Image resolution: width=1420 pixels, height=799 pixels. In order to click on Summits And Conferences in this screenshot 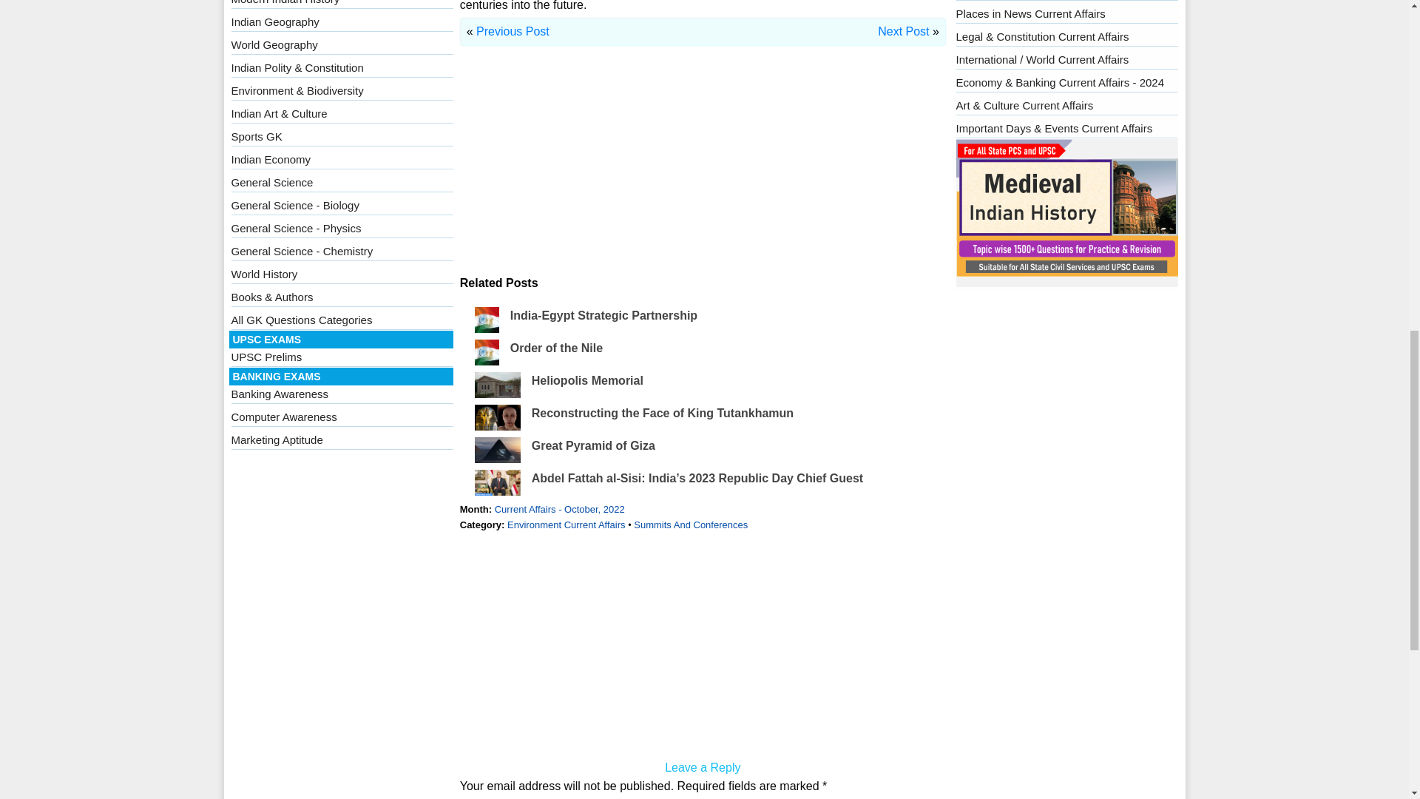, I will do `click(691, 525)`.